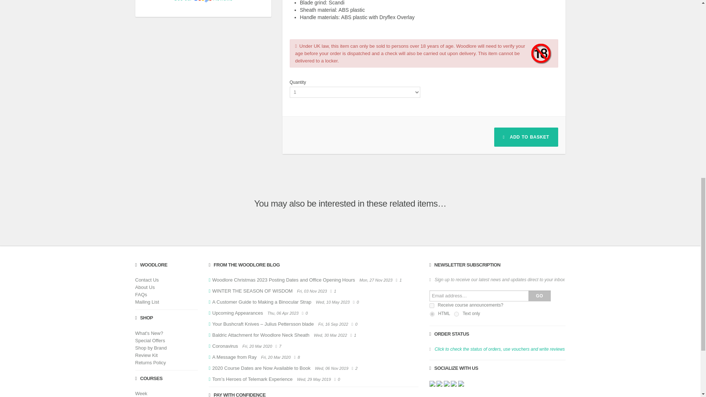 The width and height of the screenshot is (706, 397). What do you see at coordinates (456, 314) in the screenshot?
I see `text` at bounding box center [456, 314].